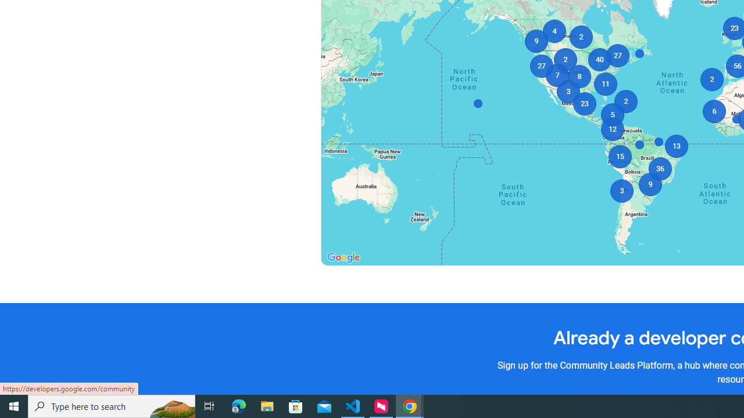 This screenshot has height=418, width=744. What do you see at coordinates (659, 168) in the screenshot?
I see `36` at bounding box center [659, 168].